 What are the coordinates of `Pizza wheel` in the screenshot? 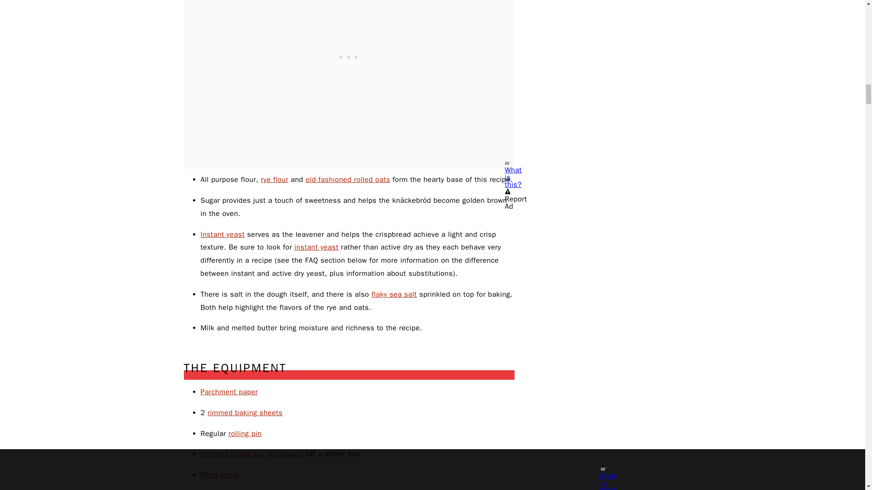 It's located at (220, 475).